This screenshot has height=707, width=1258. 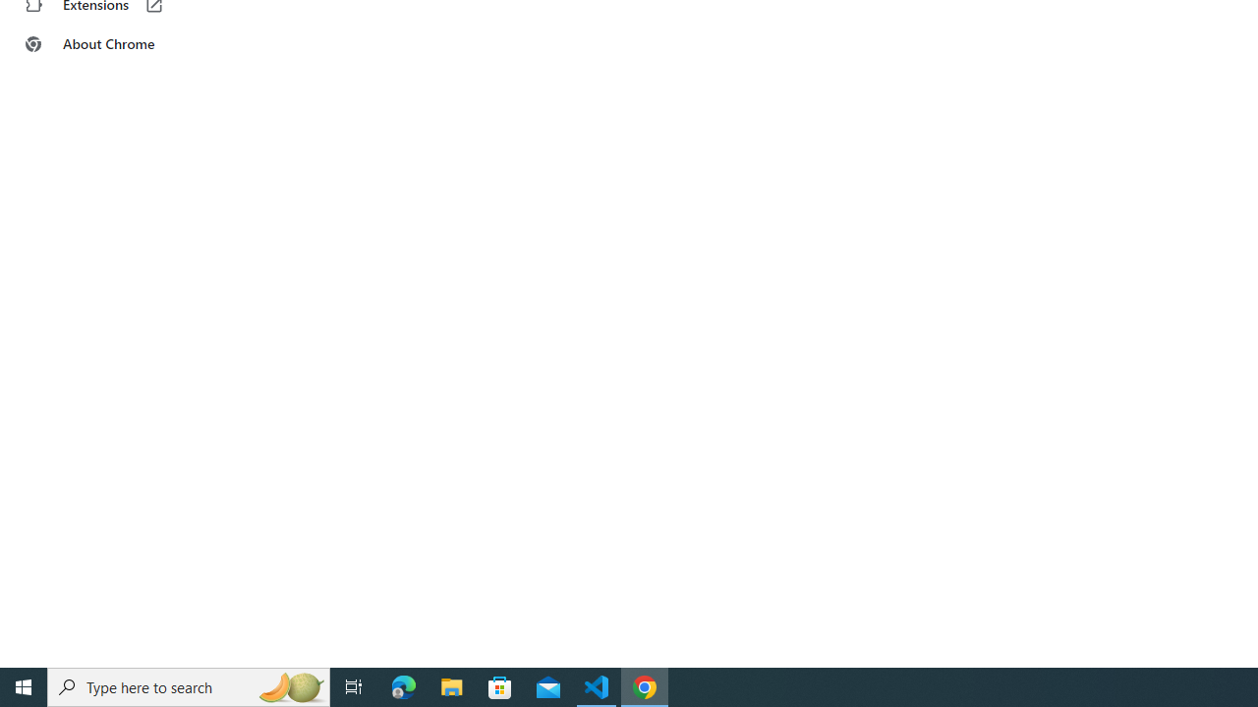 I want to click on Microsoft Store, so click(x=500, y=687).